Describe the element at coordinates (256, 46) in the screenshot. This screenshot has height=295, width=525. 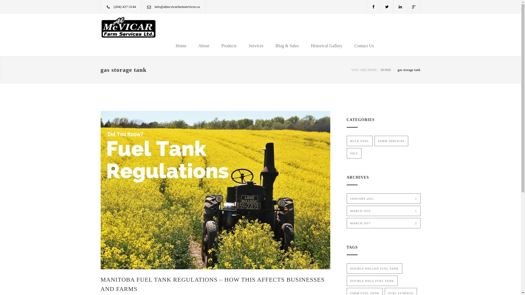
I see `Services` at that location.